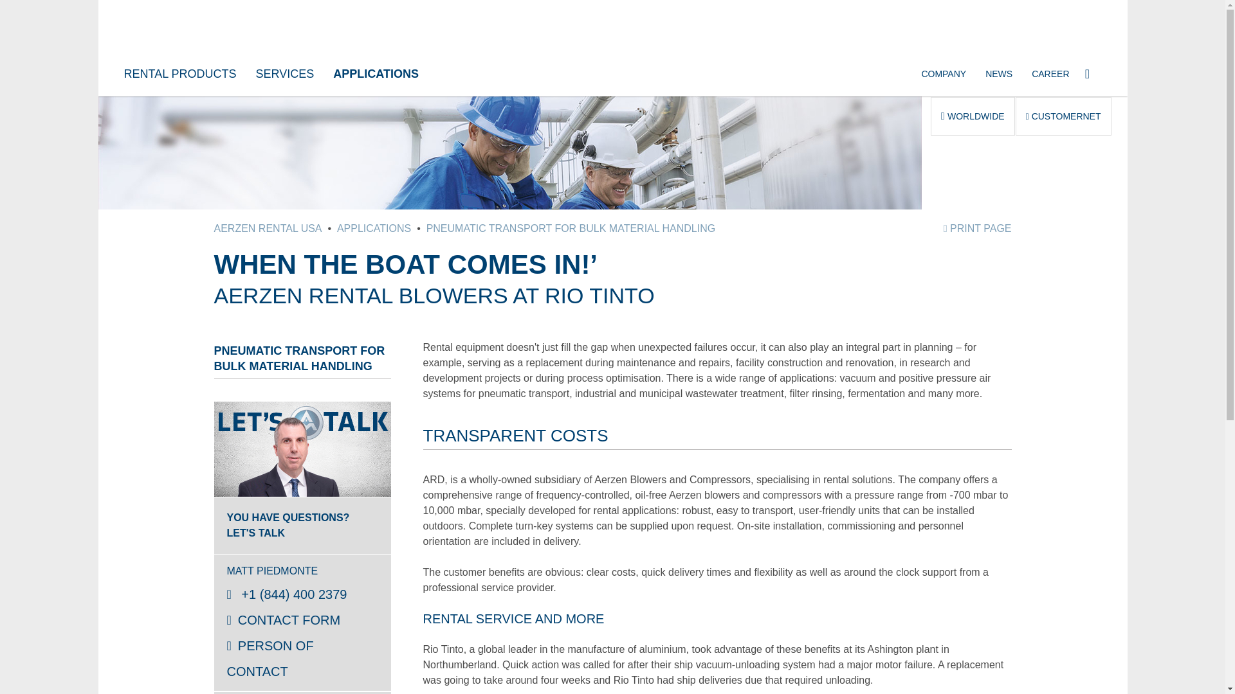 Image resolution: width=1235 pixels, height=694 pixels. Describe the element at coordinates (180, 73) in the screenshot. I see `Rental products` at that location.